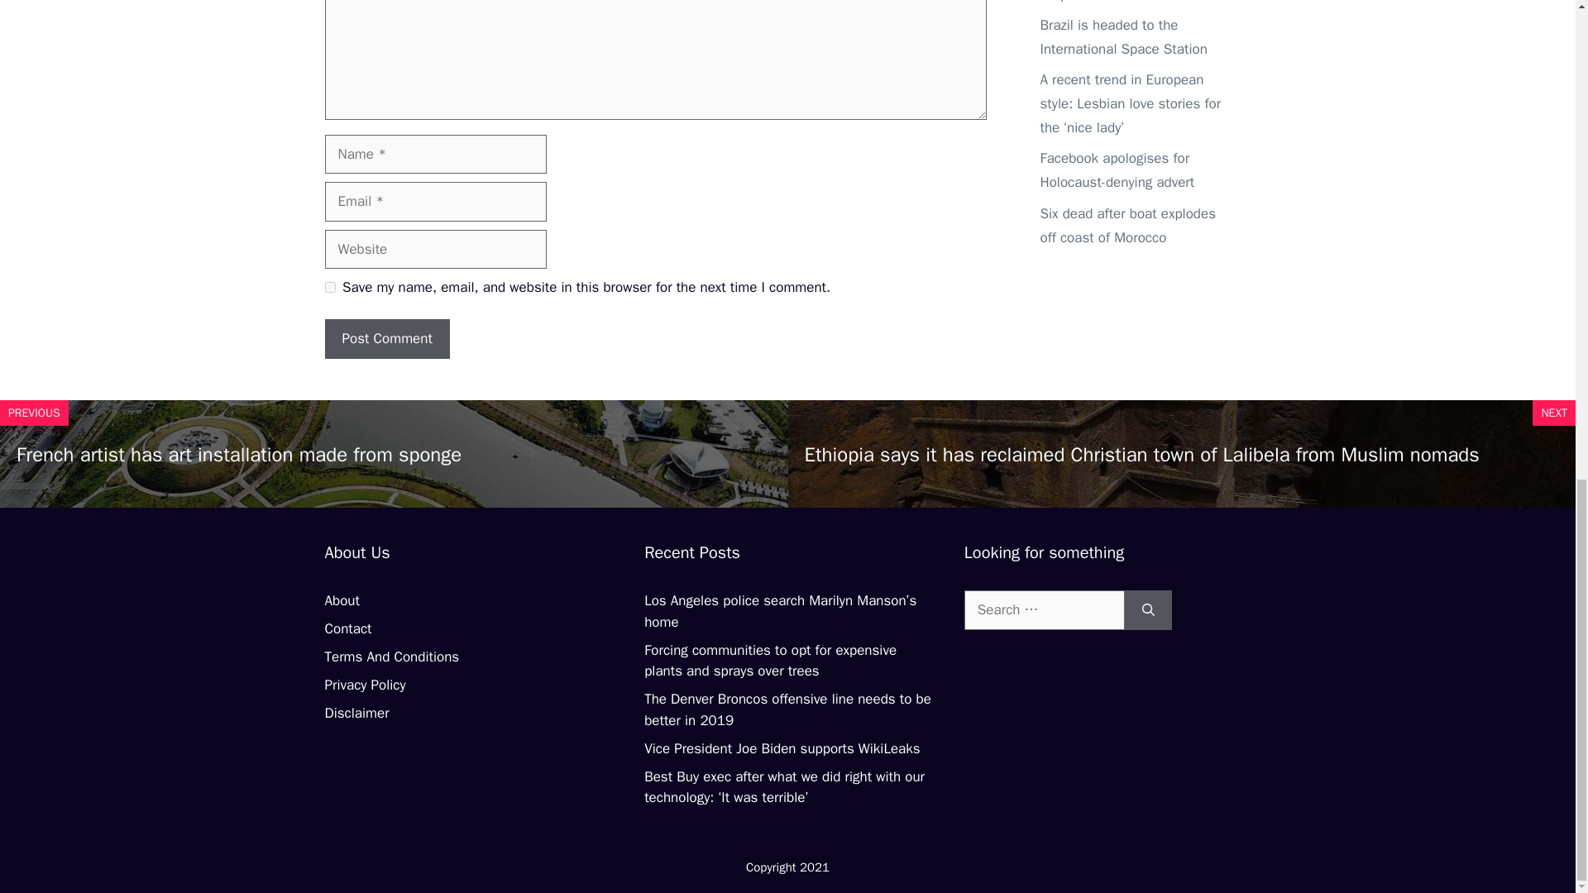  What do you see at coordinates (341, 600) in the screenshot?
I see `About` at bounding box center [341, 600].